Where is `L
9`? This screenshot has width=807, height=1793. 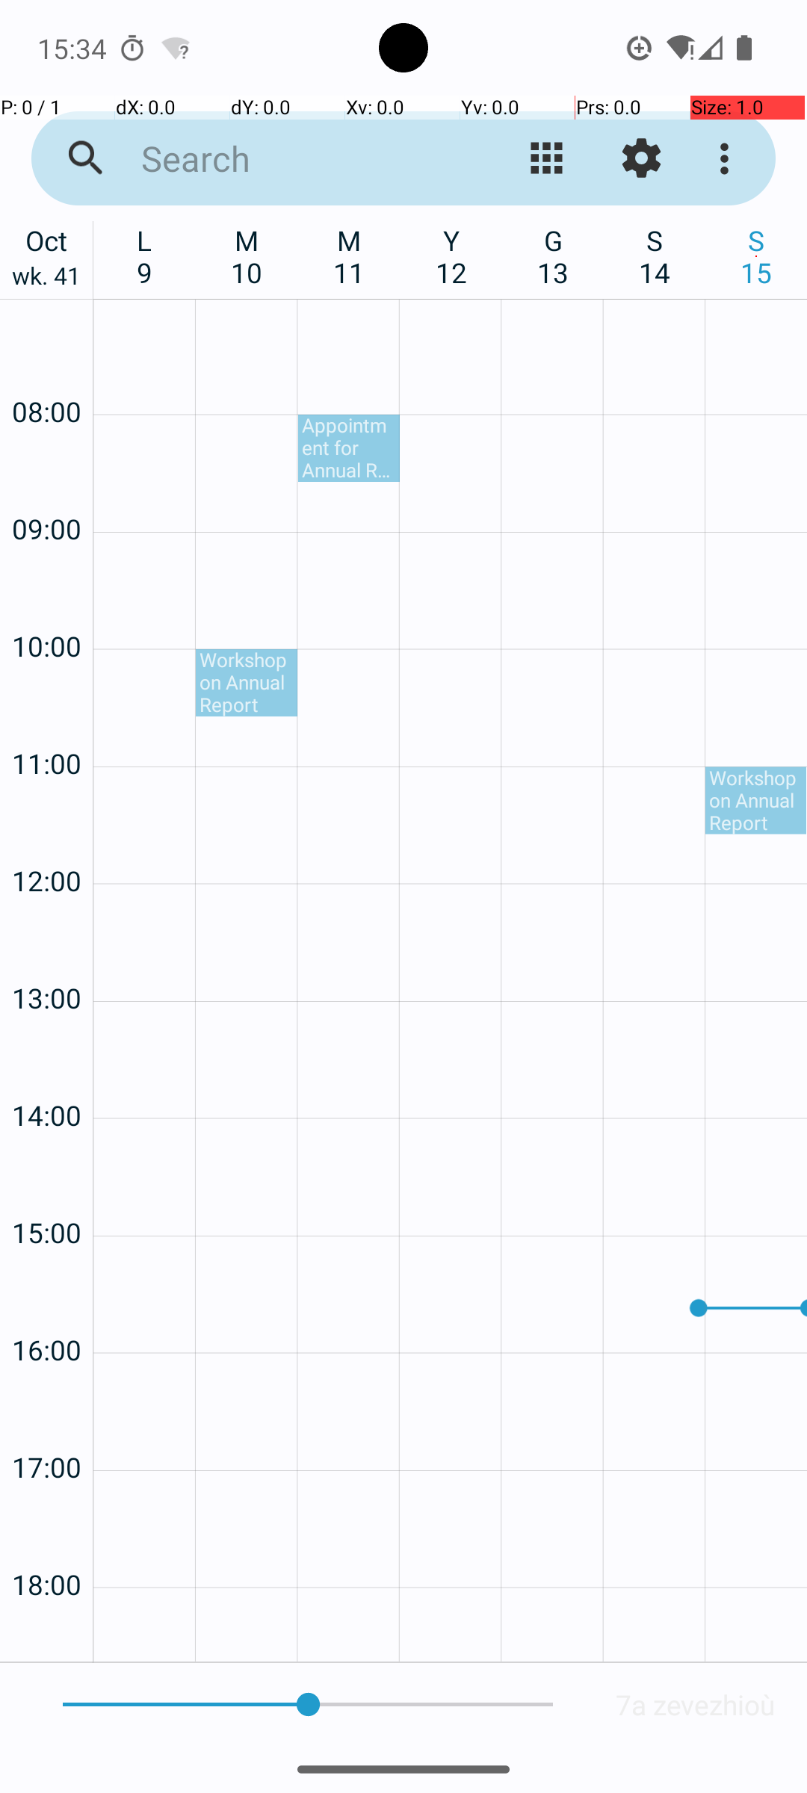
L
9 is located at coordinates (145, 256).